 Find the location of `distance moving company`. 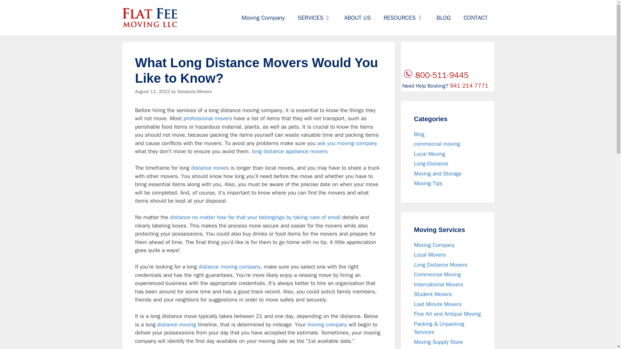

distance moving company is located at coordinates (230, 267).